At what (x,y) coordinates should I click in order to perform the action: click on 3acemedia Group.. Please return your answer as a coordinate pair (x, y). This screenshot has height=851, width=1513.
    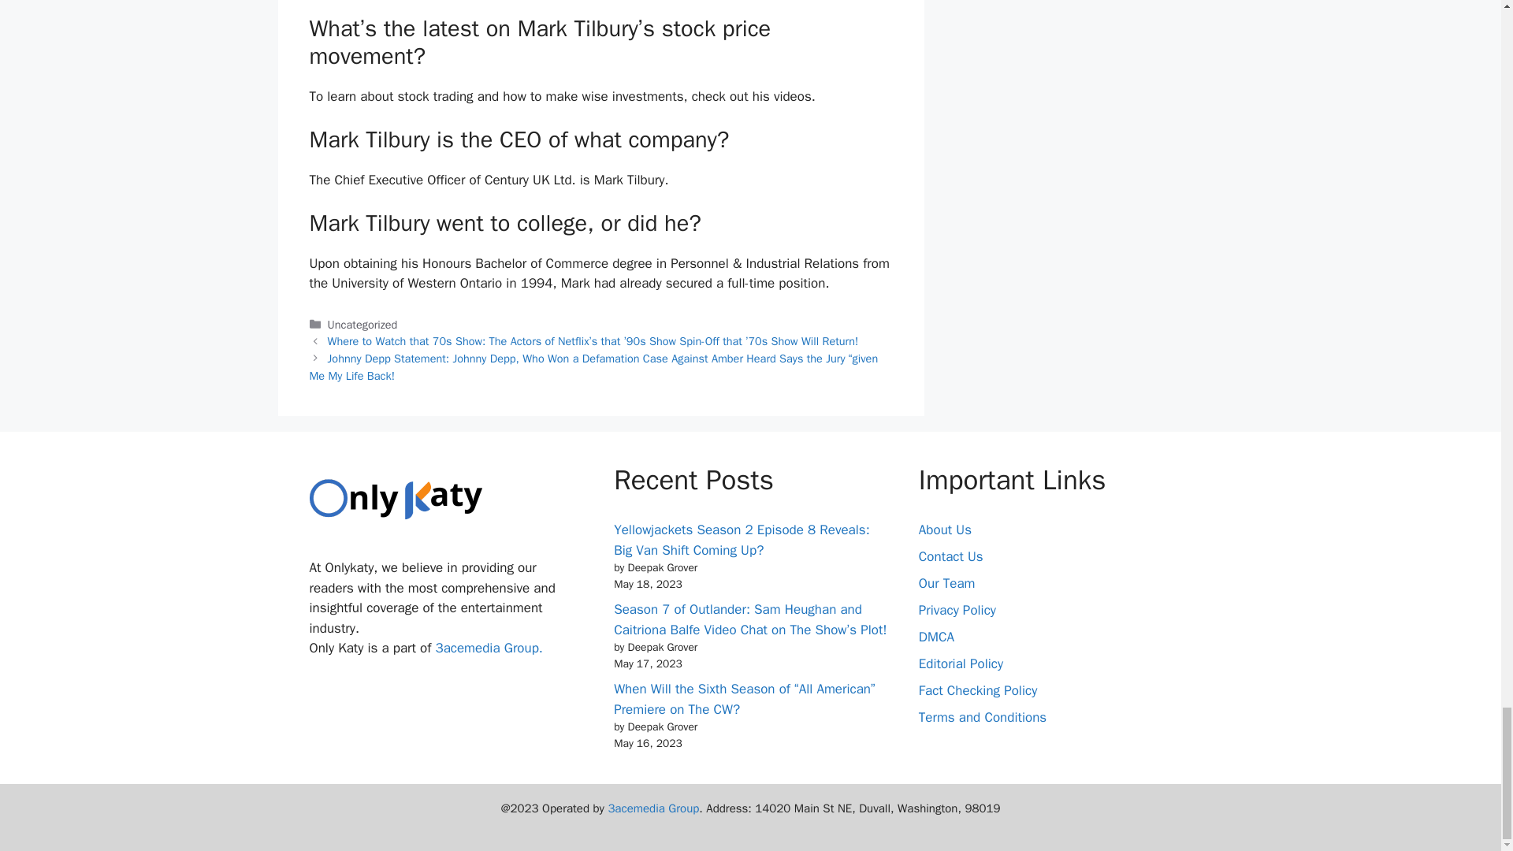
    Looking at the image, I should click on (489, 648).